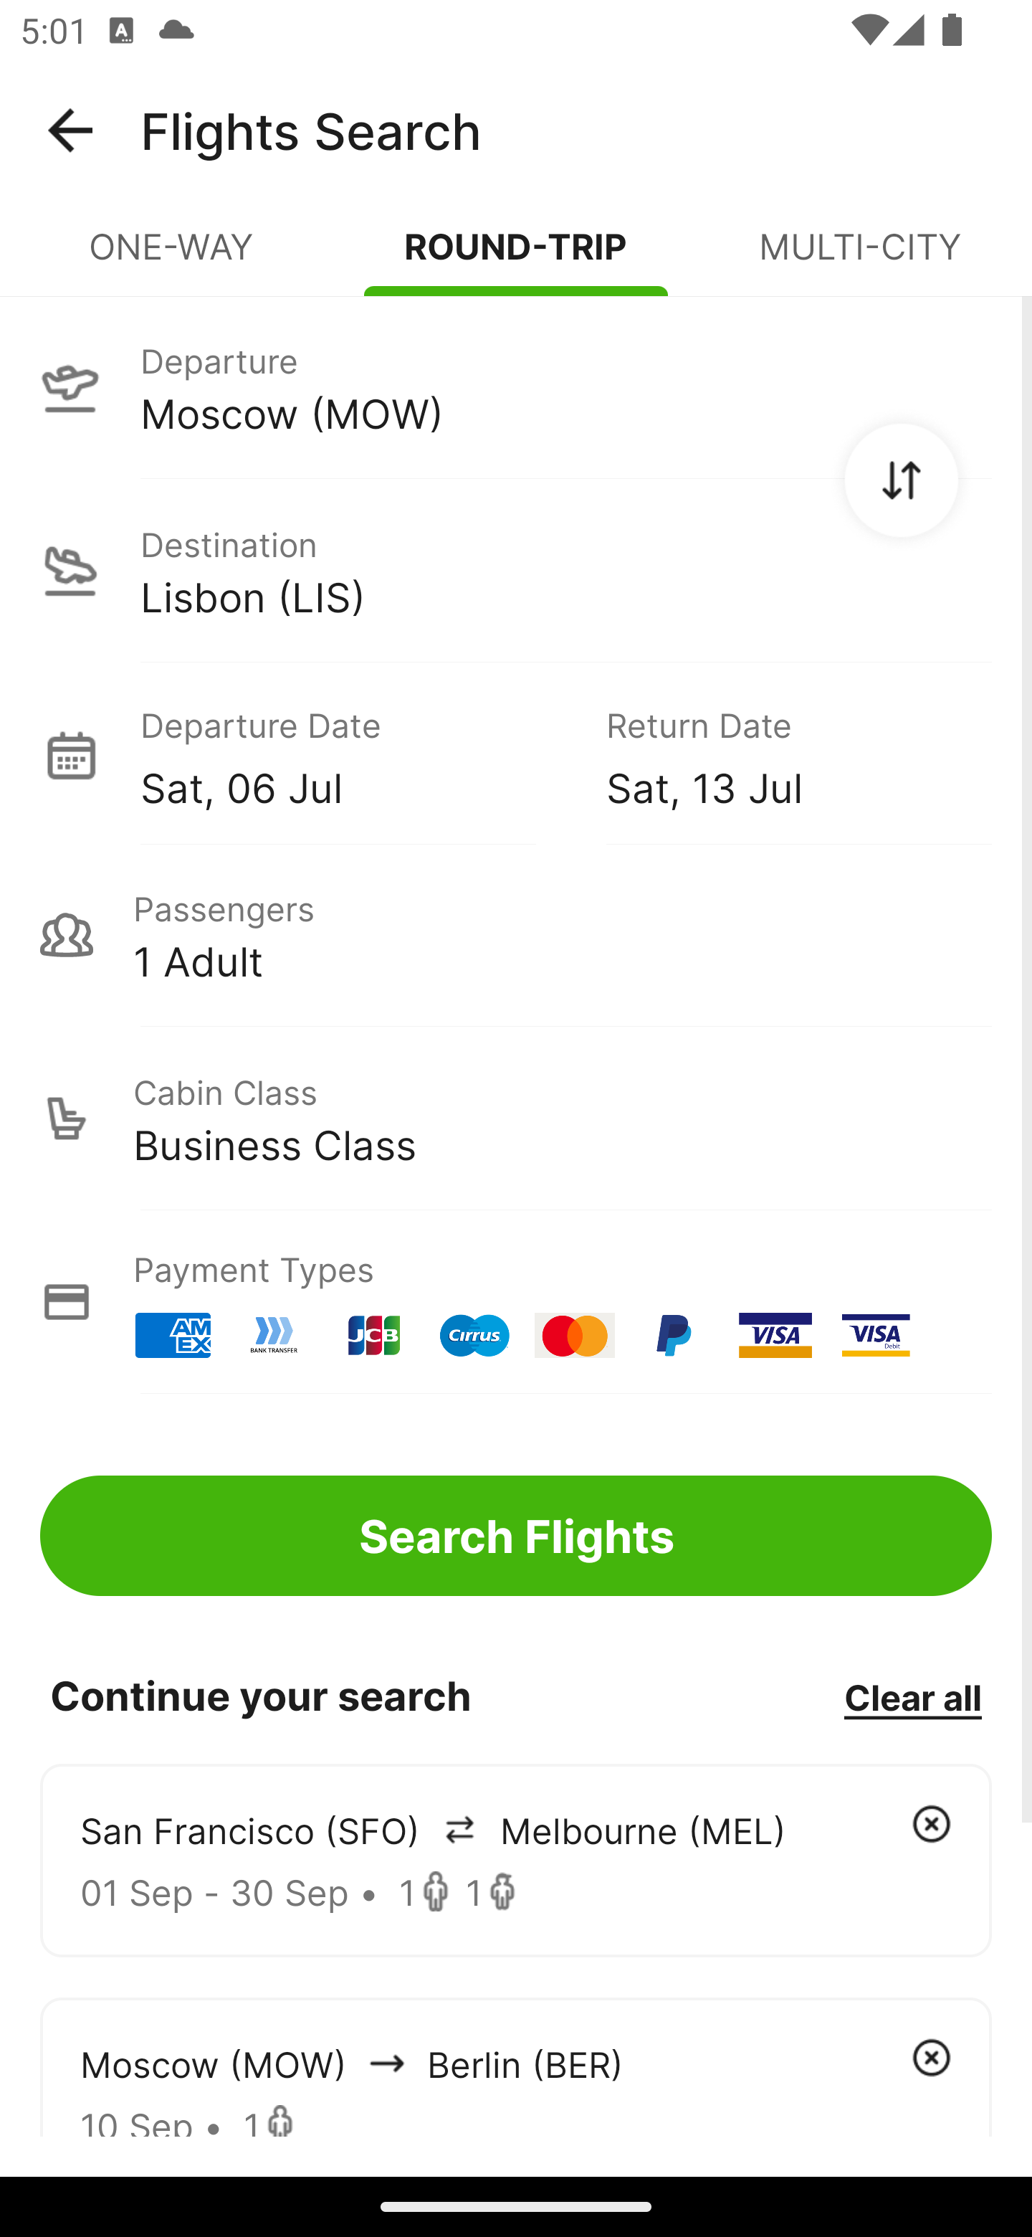 This screenshot has width=1032, height=2237. I want to click on MULTI-CITY, so click(860, 258).